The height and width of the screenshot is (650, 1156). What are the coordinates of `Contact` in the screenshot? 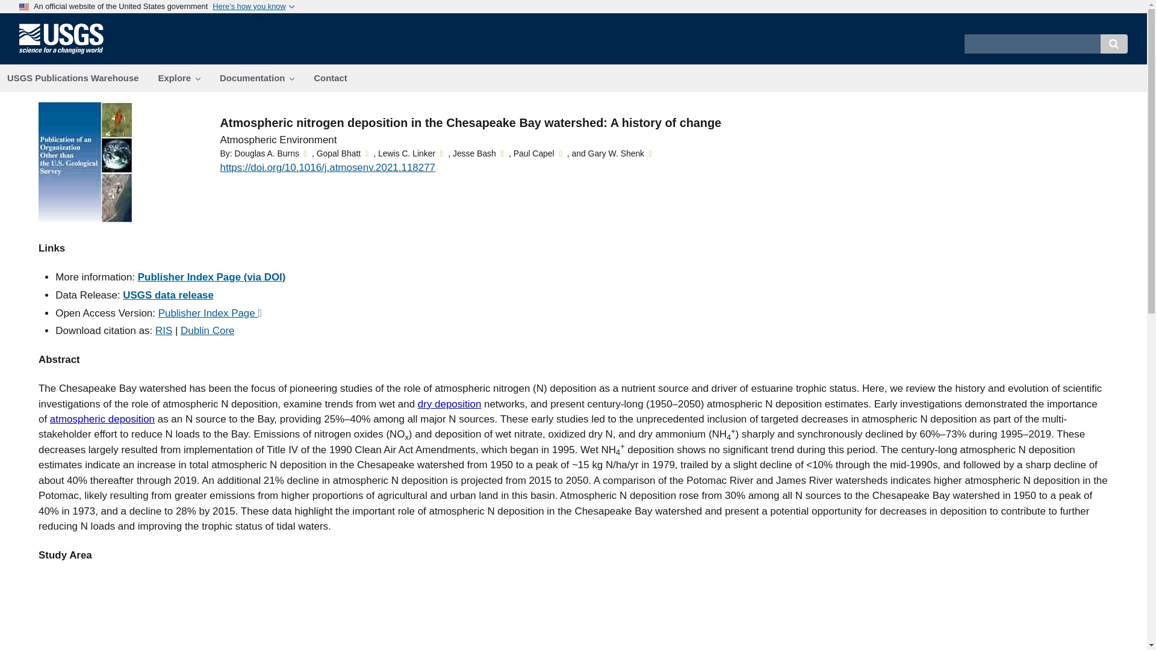 It's located at (330, 78).